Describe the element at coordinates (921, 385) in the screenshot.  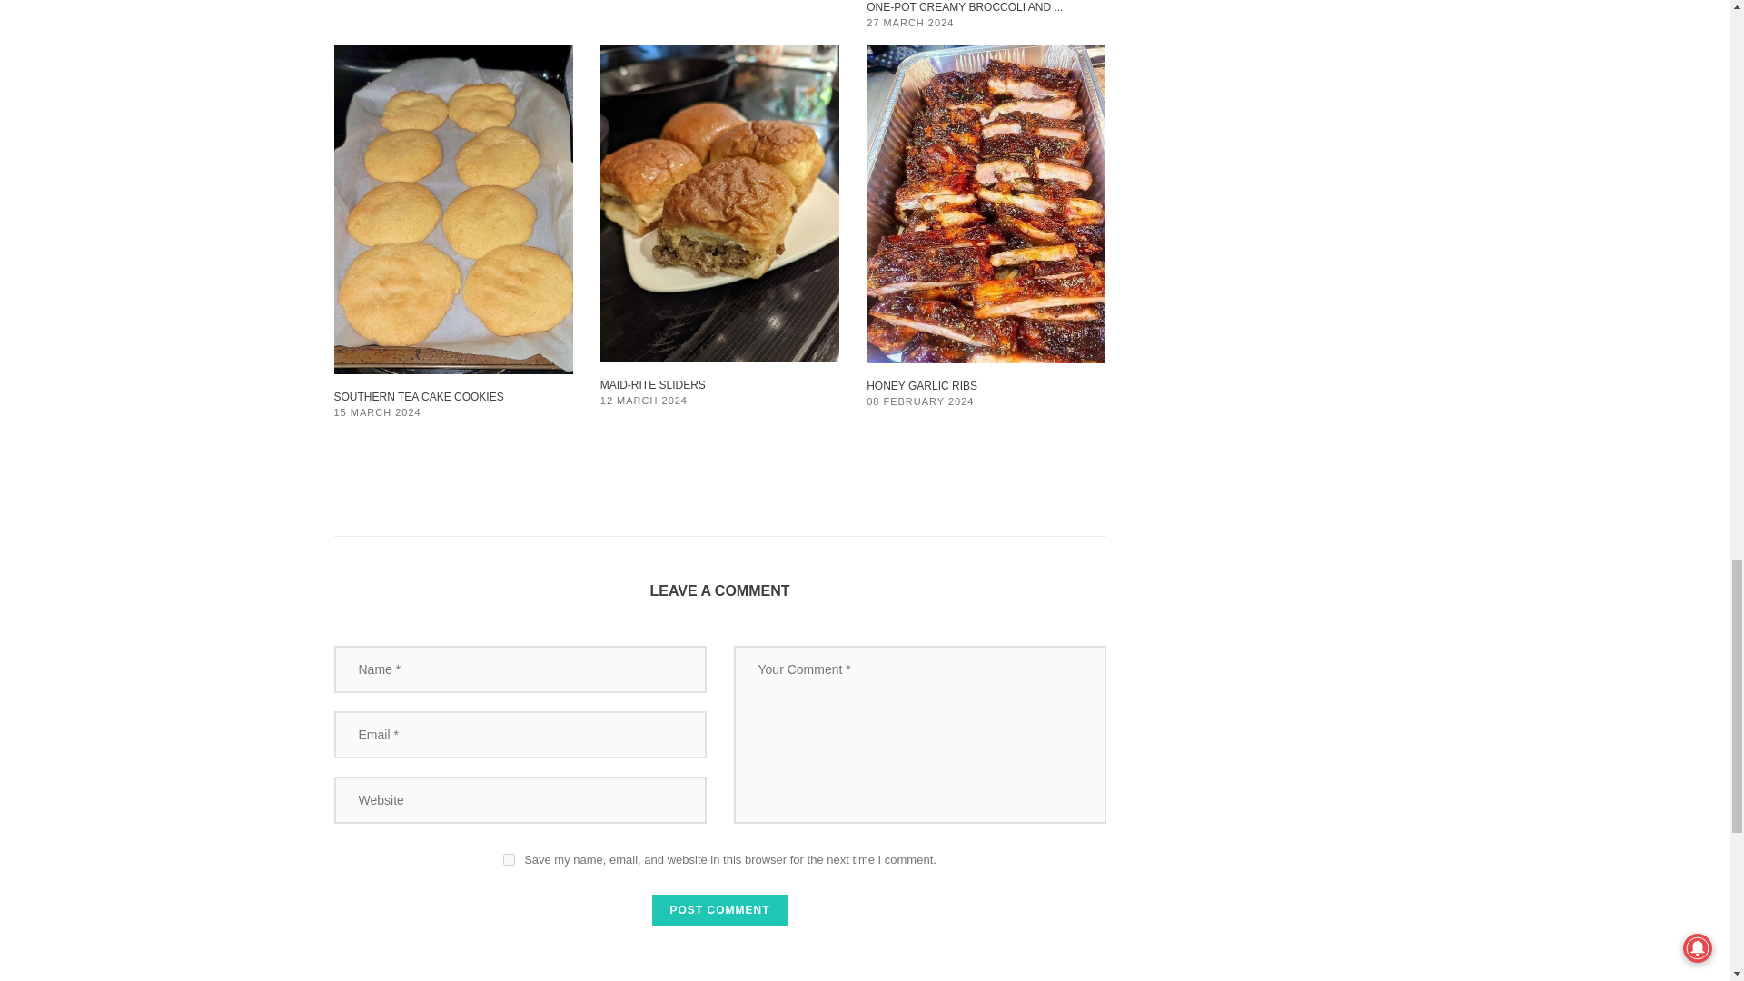
I see `HONEY GARLIC RIBS` at that location.